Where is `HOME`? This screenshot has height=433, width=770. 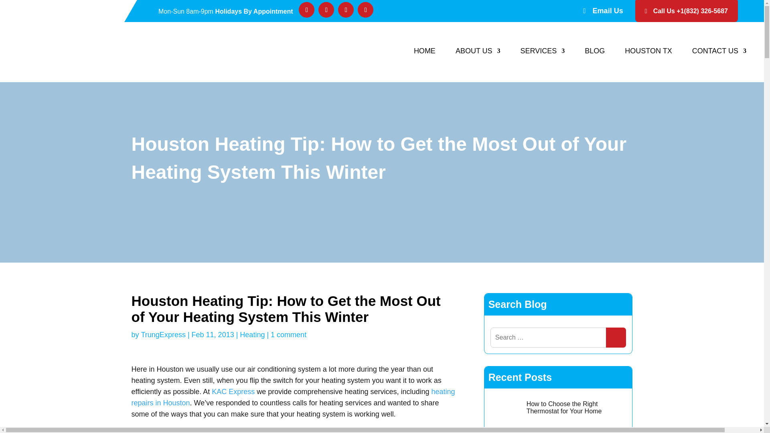 HOME is located at coordinates (425, 51).